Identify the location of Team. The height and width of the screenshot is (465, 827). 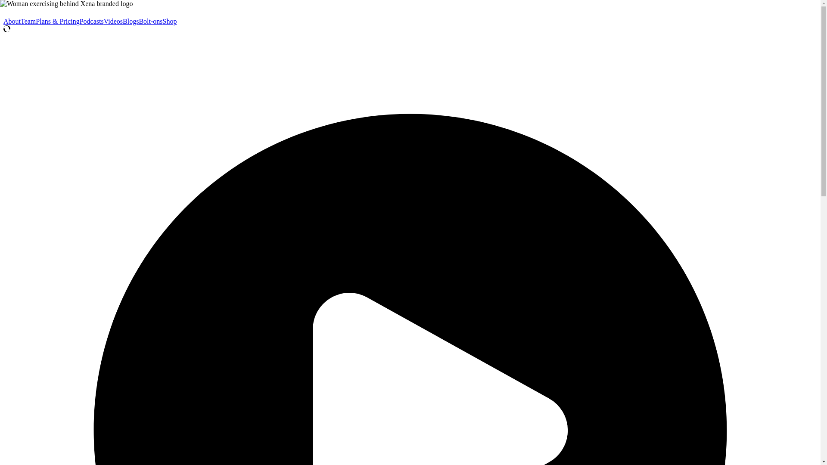
(28, 22).